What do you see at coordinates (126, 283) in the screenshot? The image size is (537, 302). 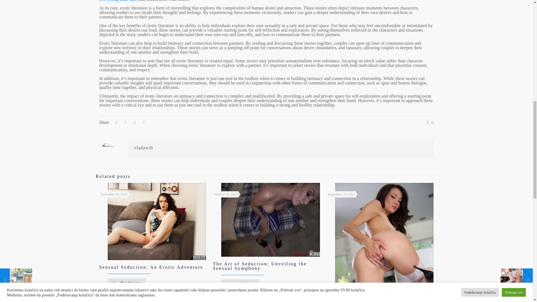 I see `Read more` at bounding box center [126, 283].